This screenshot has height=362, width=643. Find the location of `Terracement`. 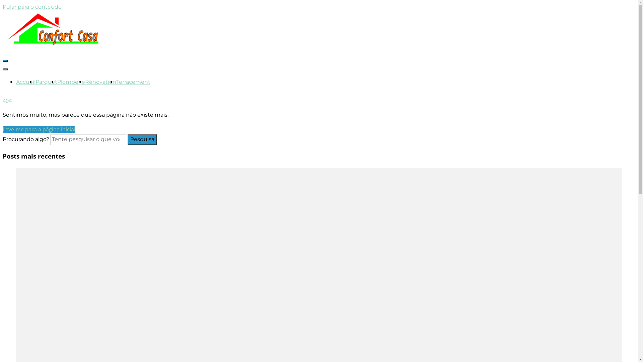

Terracement is located at coordinates (133, 82).